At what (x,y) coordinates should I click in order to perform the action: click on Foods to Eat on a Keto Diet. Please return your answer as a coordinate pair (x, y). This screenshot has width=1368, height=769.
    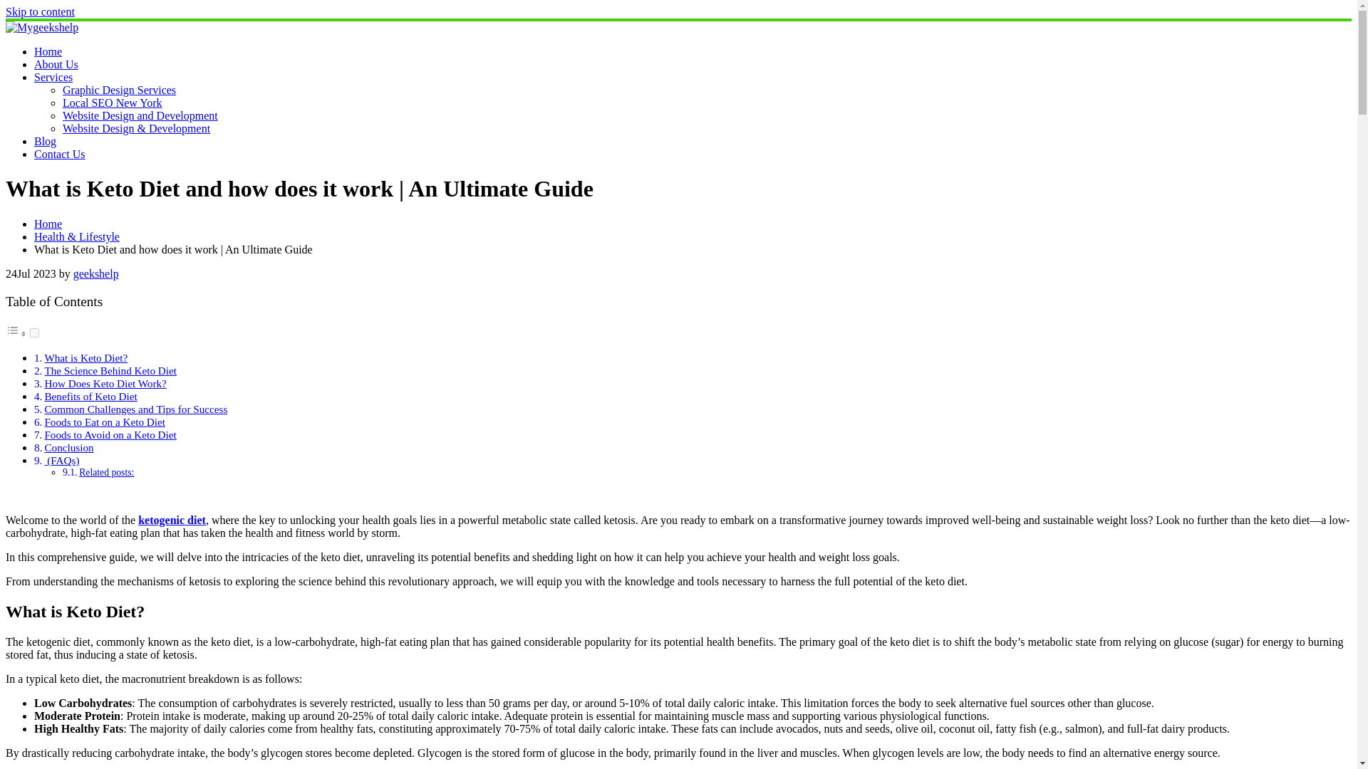
    Looking at the image, I should click on (104, 422).